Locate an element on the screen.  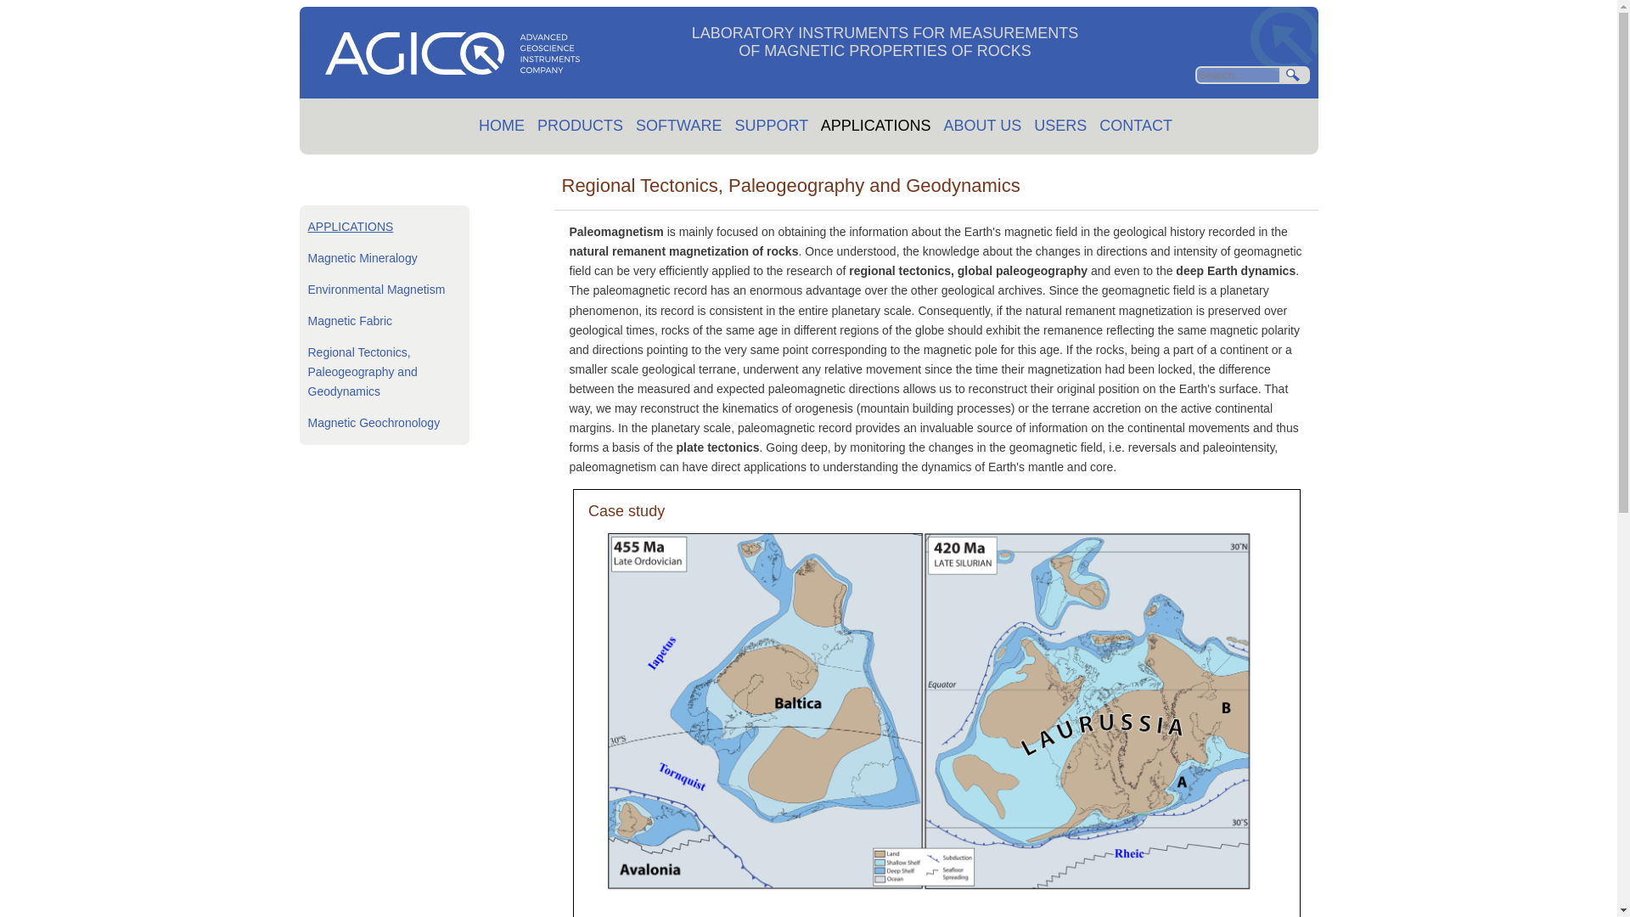
Regional Tectonics, Paleogeography and Geodynamics is located at coordinates (362, 372).